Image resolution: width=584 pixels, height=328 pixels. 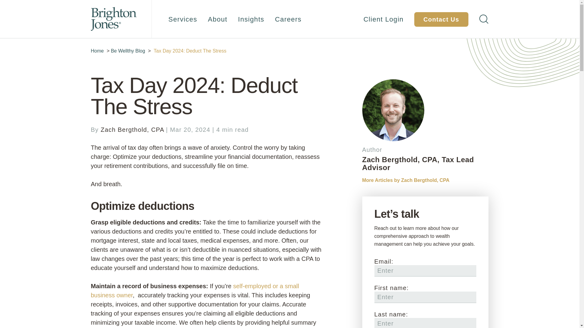 I want to click on More Articles by Zach Bergthold, CPA, so click(x=405, y=180).